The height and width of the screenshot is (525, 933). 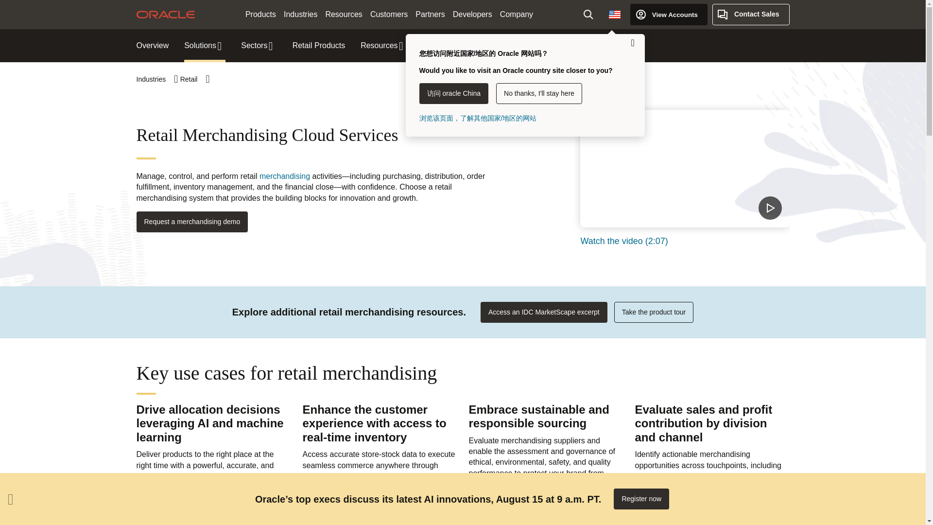 What do you see at coordinates (543, 312) in the screenshot?
I see `Read the excerpt` at bounding box center [543, 312].